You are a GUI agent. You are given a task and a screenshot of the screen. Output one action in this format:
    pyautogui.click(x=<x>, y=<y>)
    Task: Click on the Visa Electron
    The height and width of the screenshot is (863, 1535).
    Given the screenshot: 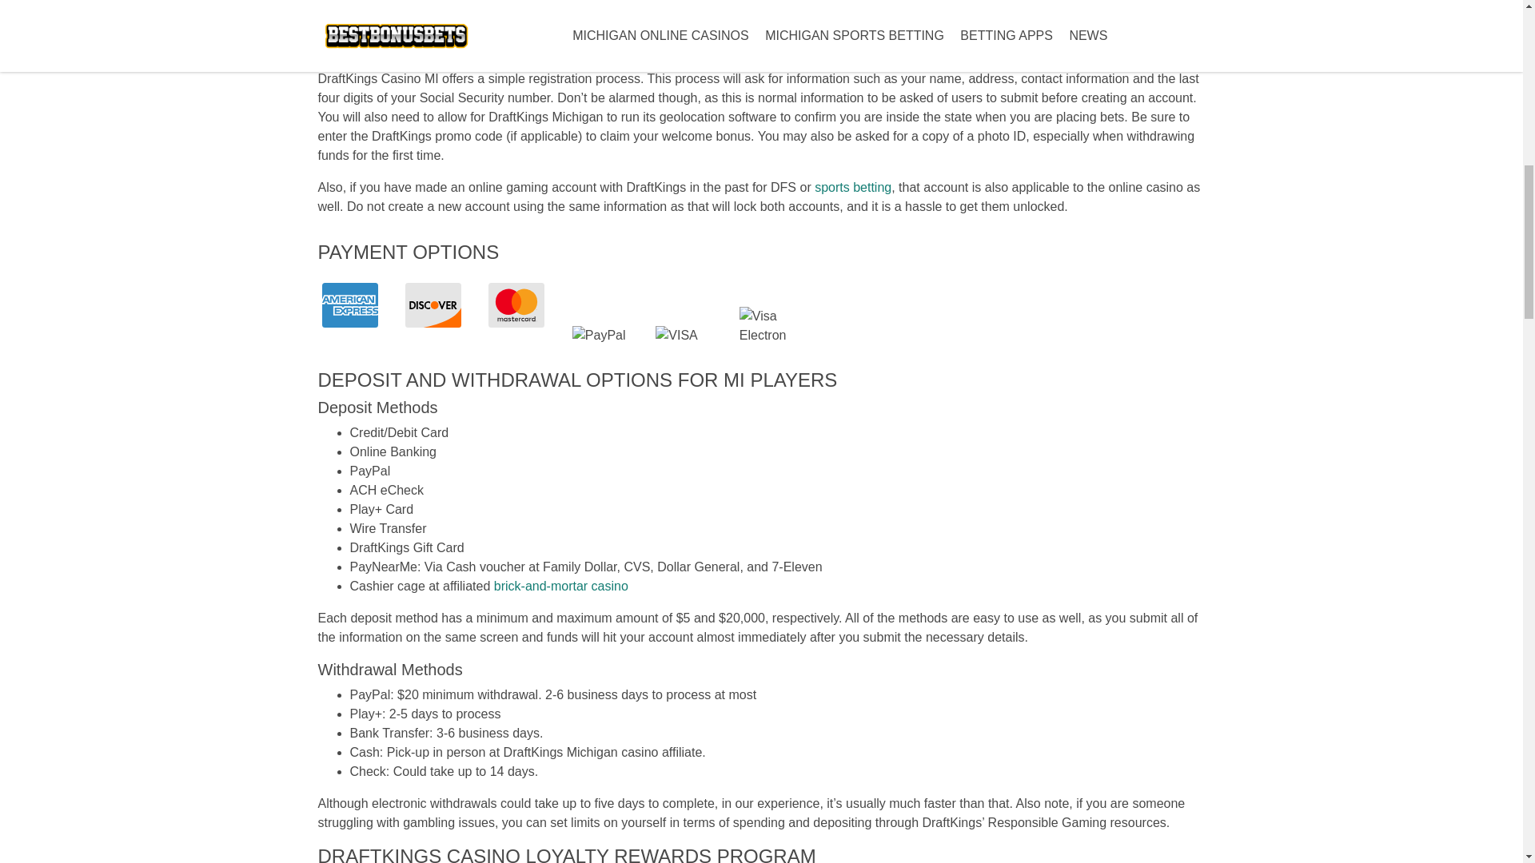 What is the action you would take?
    pyautogui.click(x=767, y=326)
    